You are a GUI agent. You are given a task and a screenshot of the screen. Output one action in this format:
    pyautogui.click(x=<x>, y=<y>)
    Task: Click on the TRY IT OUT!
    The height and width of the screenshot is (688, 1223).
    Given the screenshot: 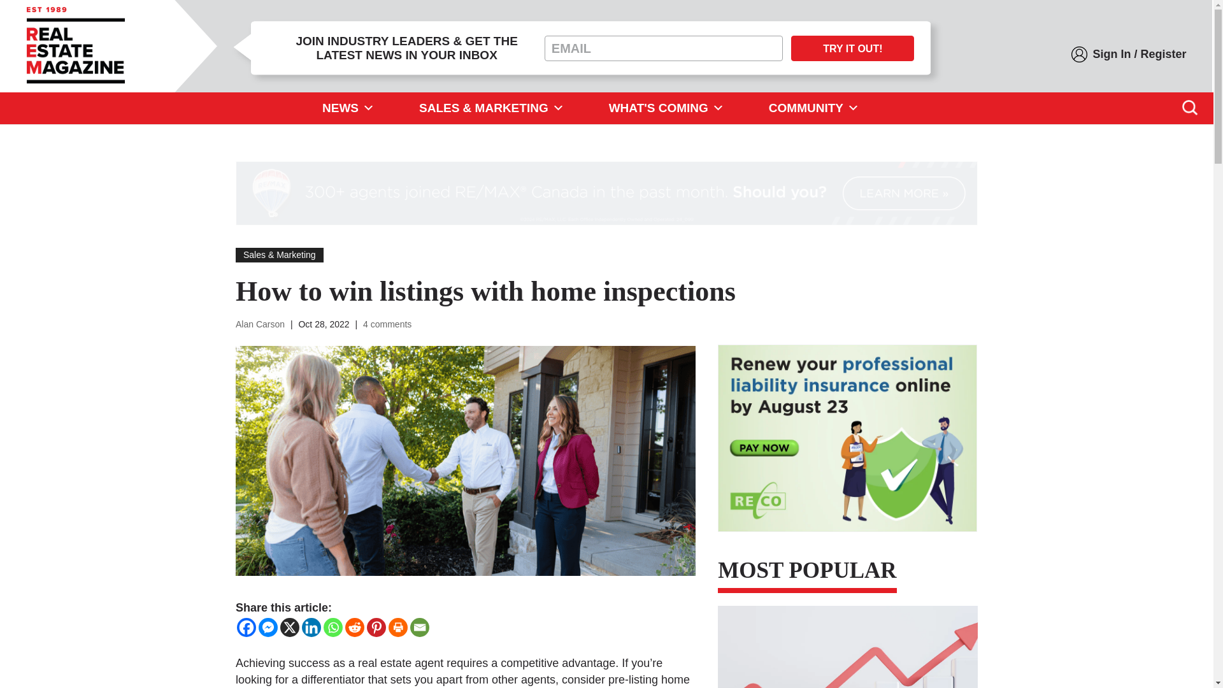 What is the action you would take?
    pyautogui.click(x=852, y=48)
    